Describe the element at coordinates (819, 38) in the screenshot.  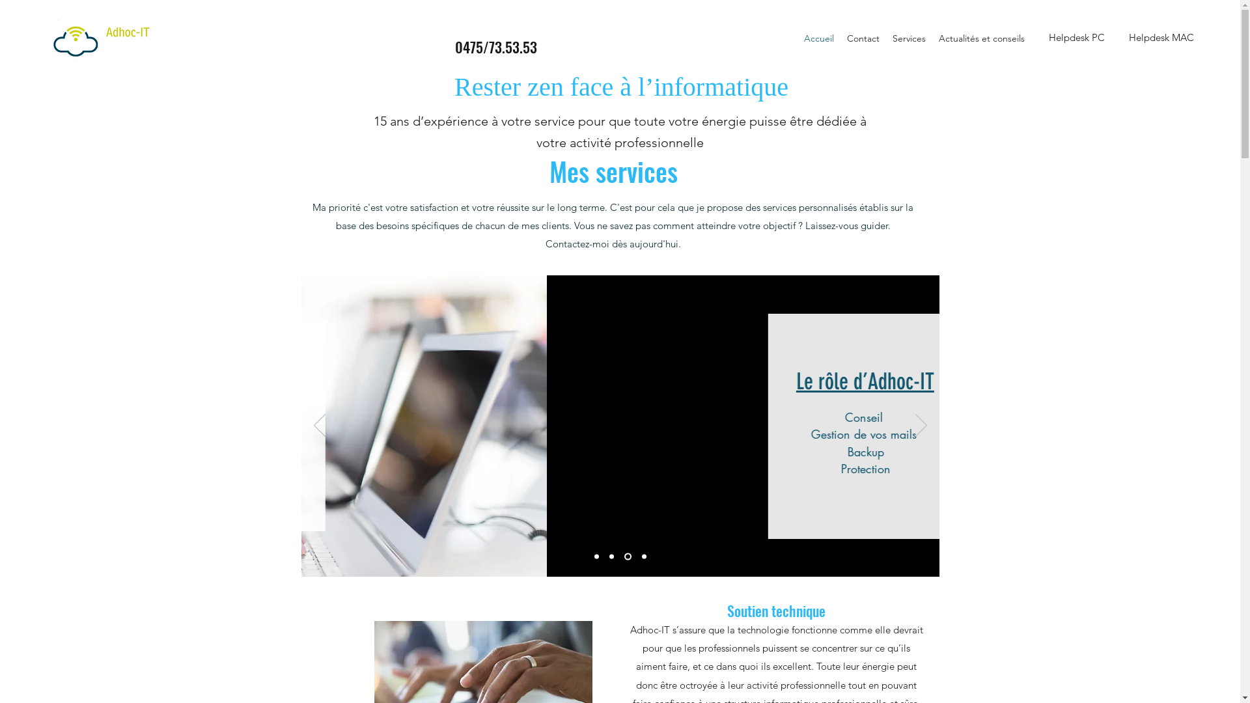
I see `Accueil` at that location.